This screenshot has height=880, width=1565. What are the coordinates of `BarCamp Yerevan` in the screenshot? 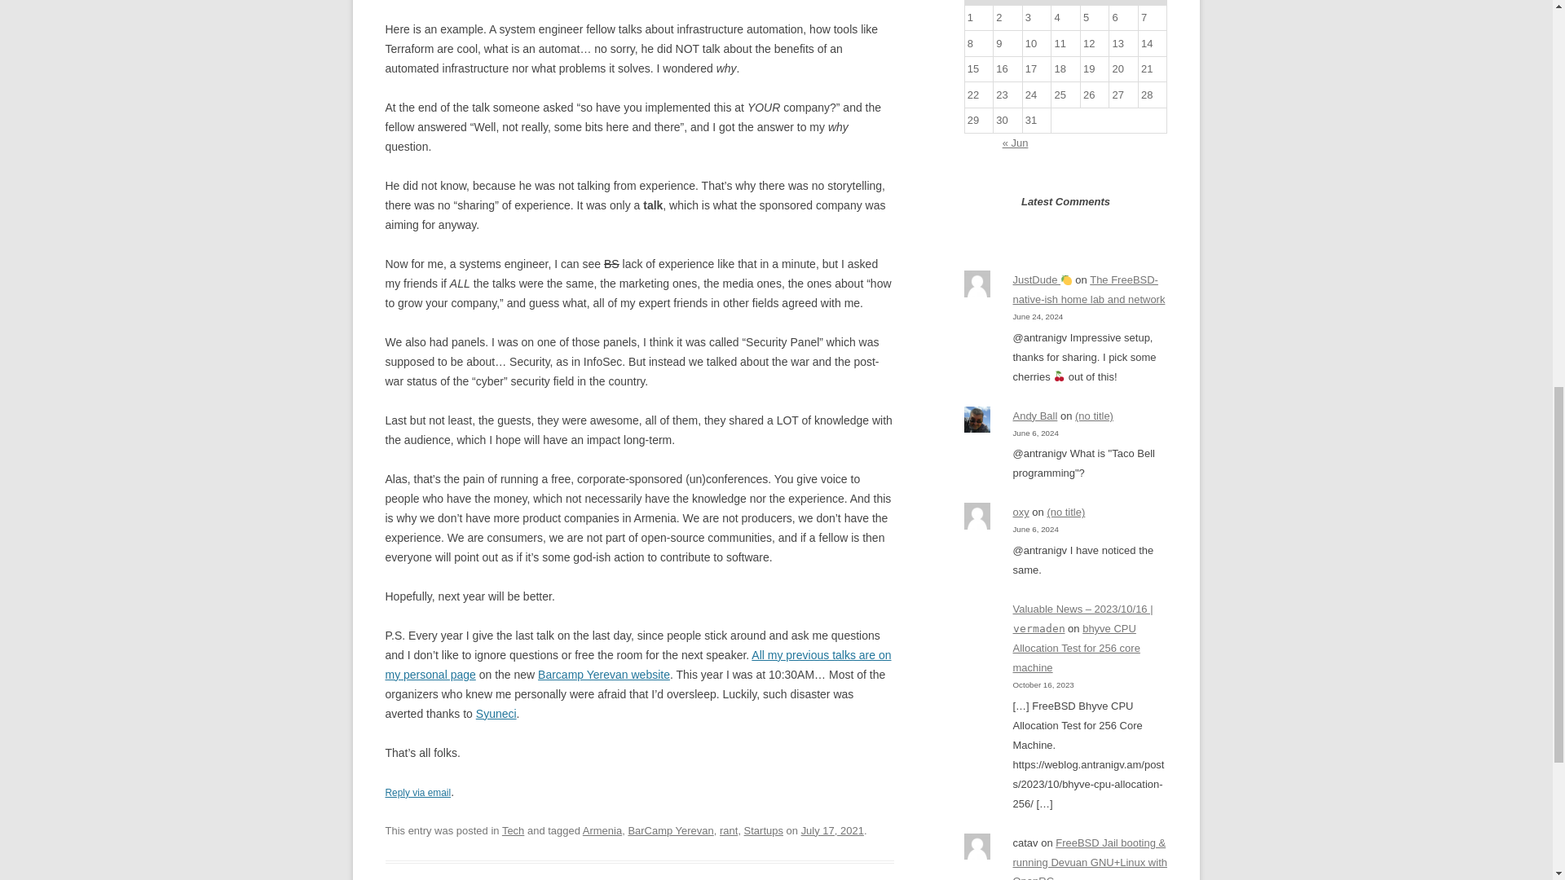 It's located at (670, 830).